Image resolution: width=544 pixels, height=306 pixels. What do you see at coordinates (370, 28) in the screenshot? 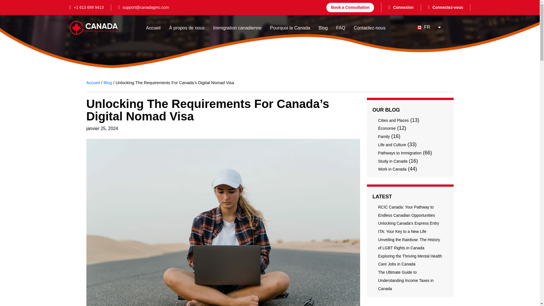
I see `Contactez-nous` at bounding box center [370, 28].